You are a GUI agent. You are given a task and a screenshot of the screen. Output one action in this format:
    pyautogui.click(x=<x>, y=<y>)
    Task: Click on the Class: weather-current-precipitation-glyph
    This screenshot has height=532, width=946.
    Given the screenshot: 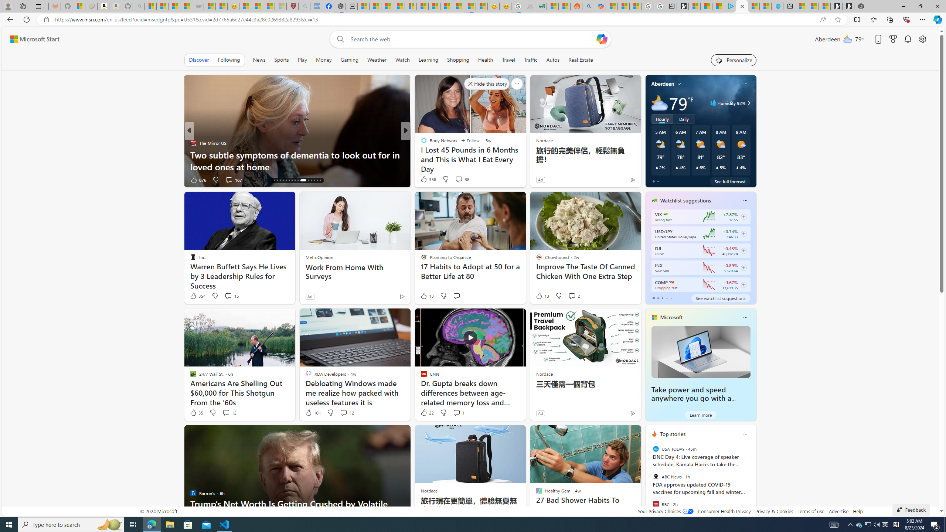 What is the action you would take?
    pyautogui.click(x=737, y=167)
    